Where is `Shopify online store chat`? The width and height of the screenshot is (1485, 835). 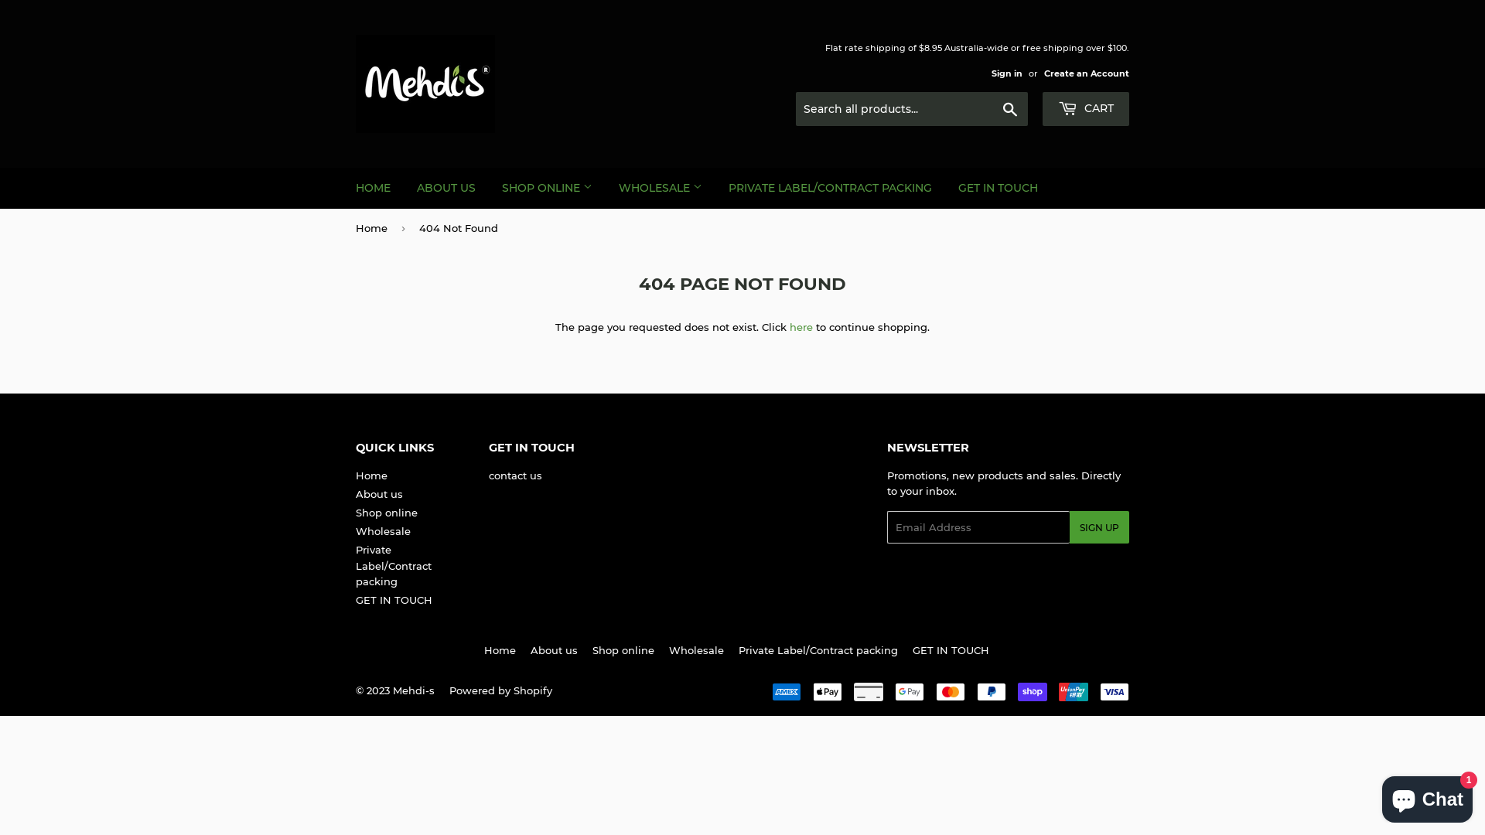 Shopify online store chat is located at coordinates (1428, 796).